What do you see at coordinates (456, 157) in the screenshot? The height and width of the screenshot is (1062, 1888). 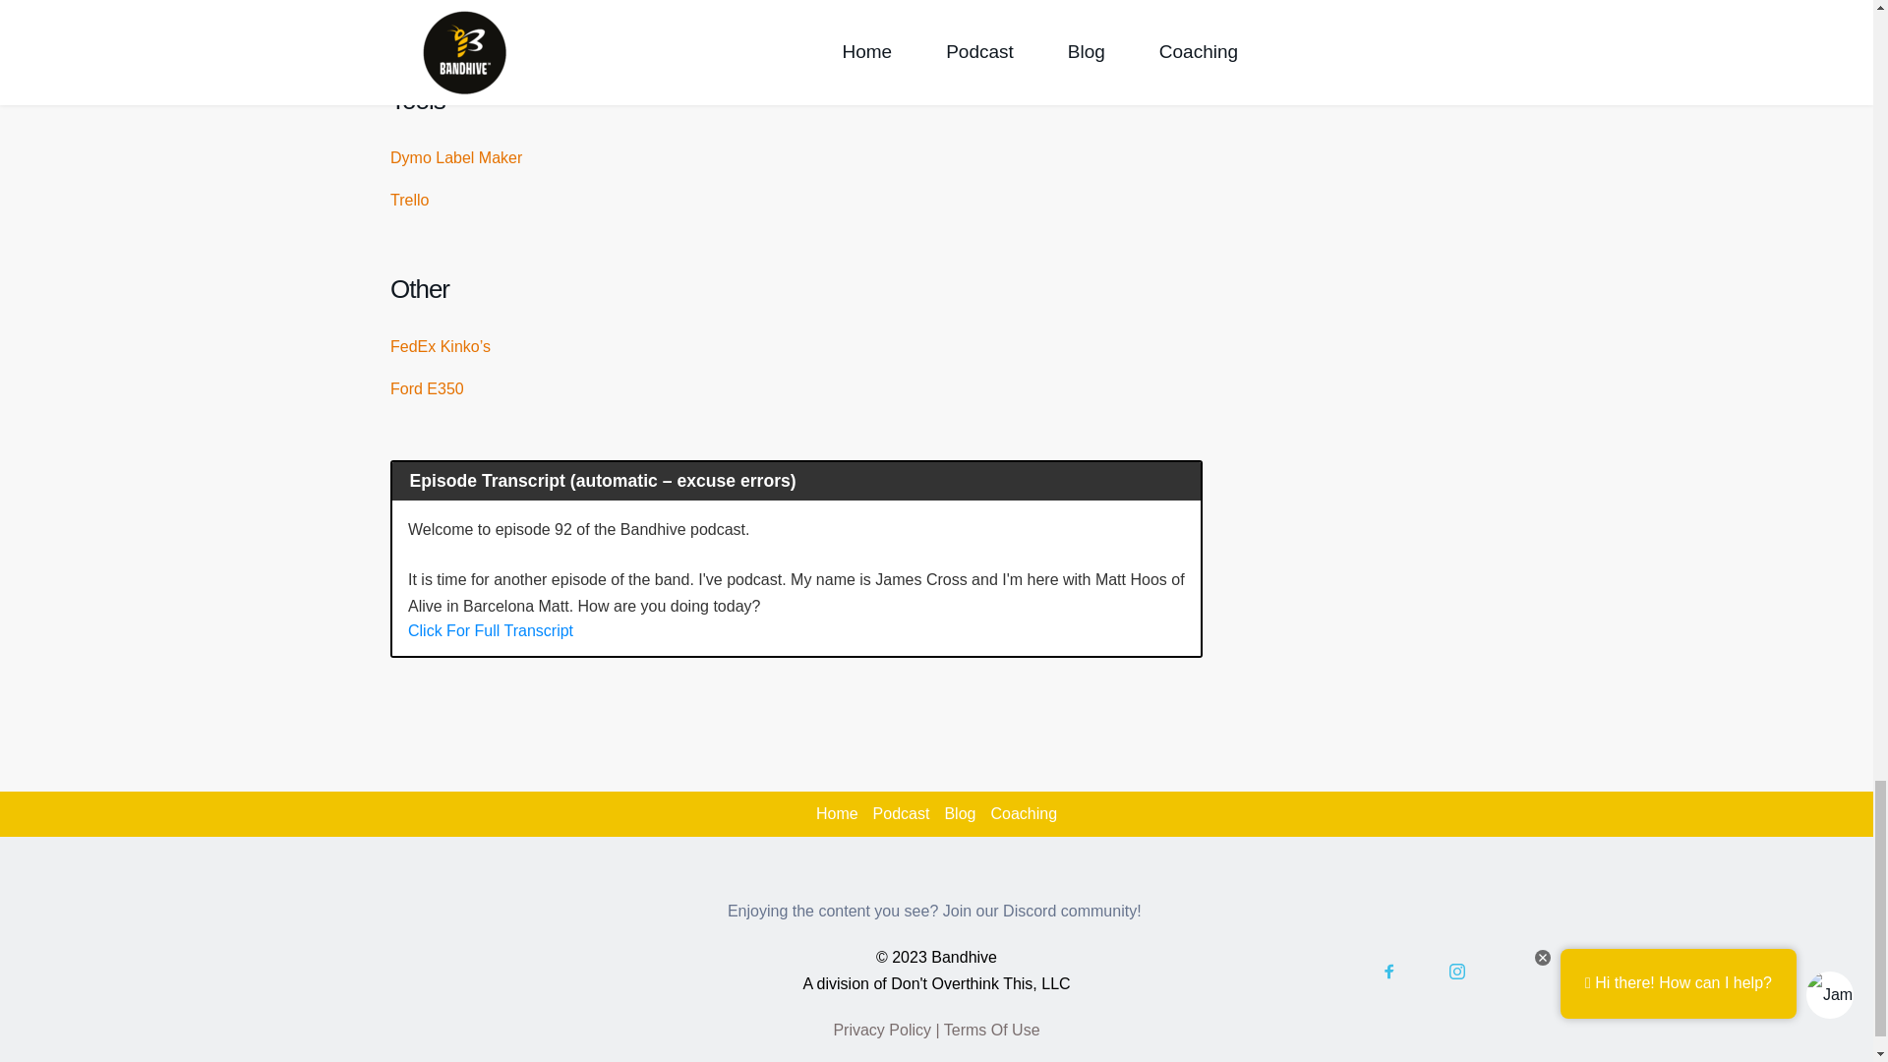 I see `Dymo Label Maker` at bounding box center [456, 157].